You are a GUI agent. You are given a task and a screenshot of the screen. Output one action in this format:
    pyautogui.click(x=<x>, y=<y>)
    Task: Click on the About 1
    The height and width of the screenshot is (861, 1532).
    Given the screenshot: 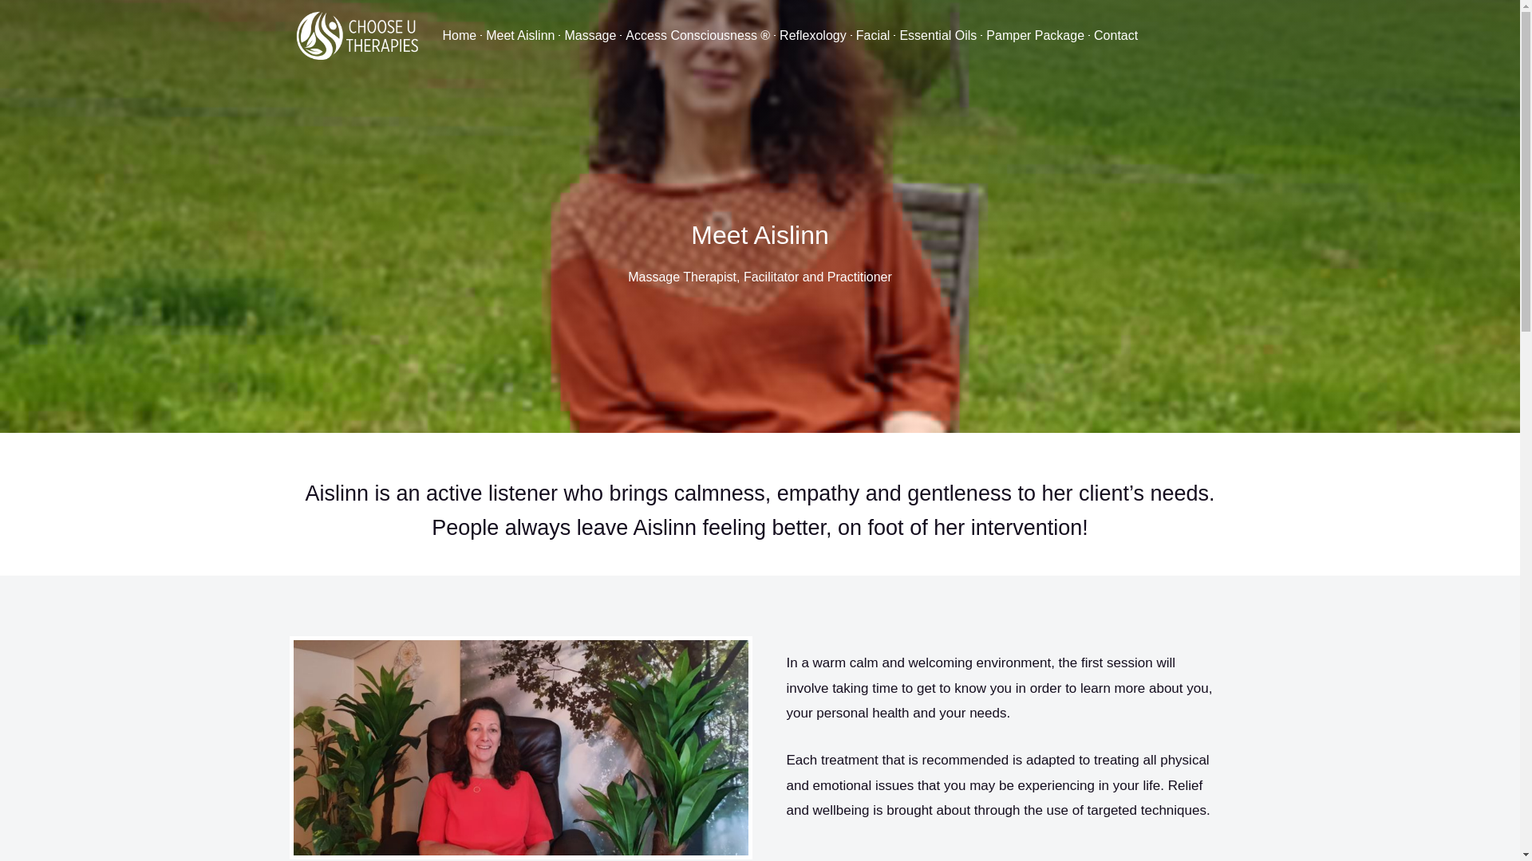 What is the action you would take?
    pyautogui.click(x=520, y=747)
    